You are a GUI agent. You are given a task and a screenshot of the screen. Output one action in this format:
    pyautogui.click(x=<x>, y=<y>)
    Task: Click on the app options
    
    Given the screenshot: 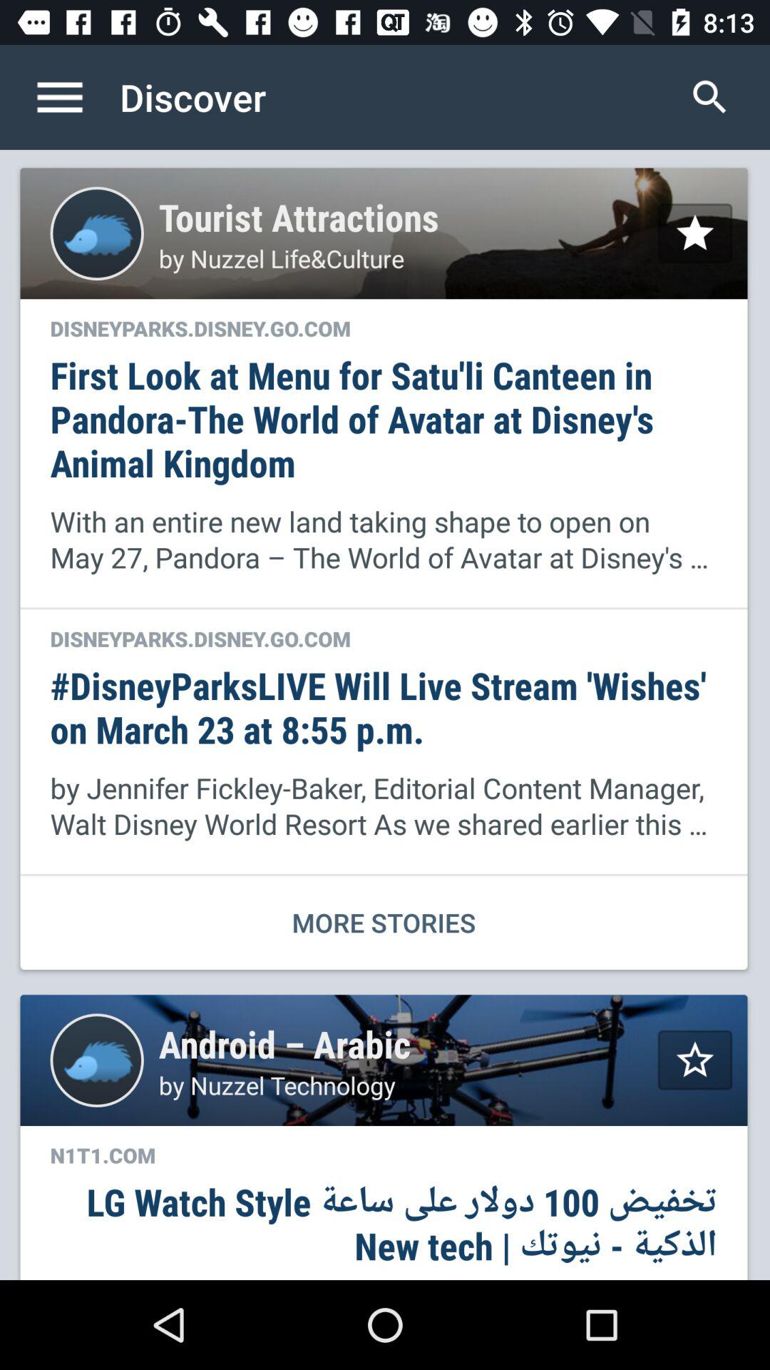 What is the action you would take?
    pyautogui.click(x=75, y=97)
    